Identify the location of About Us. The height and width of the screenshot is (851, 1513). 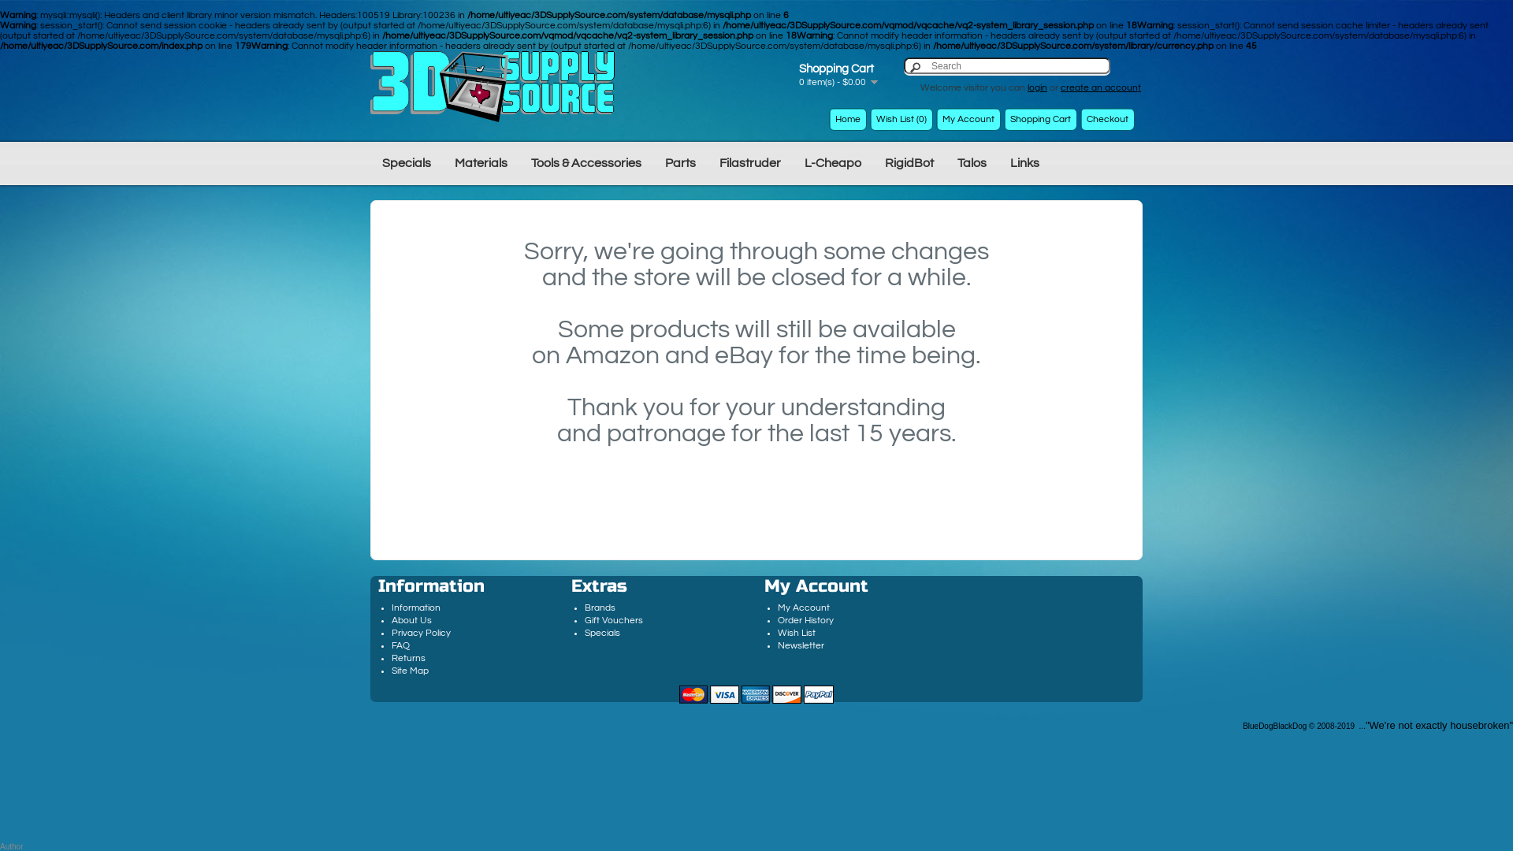
(411, 621).